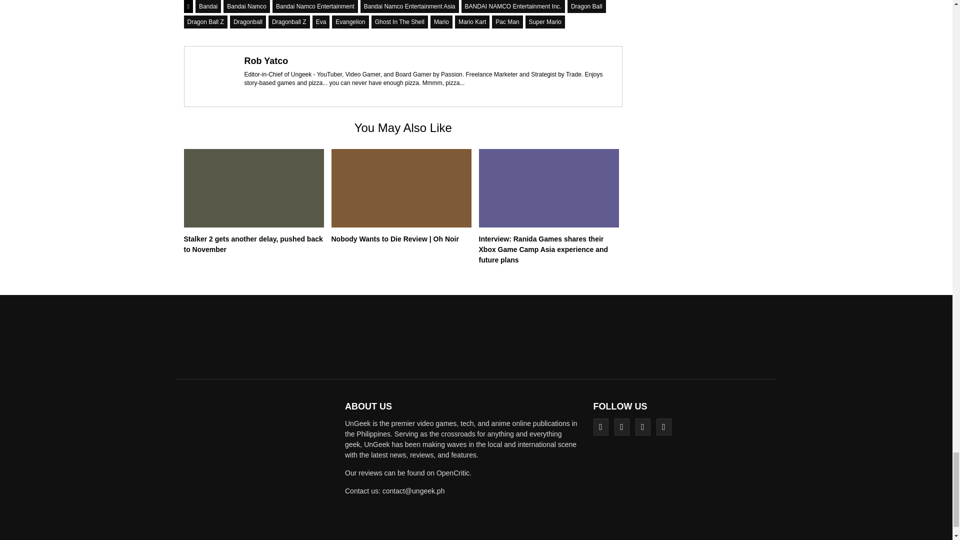 Image resolution: width=960 pixels, height=540 pixels. I want to click on Bandai, so click(208, 6).